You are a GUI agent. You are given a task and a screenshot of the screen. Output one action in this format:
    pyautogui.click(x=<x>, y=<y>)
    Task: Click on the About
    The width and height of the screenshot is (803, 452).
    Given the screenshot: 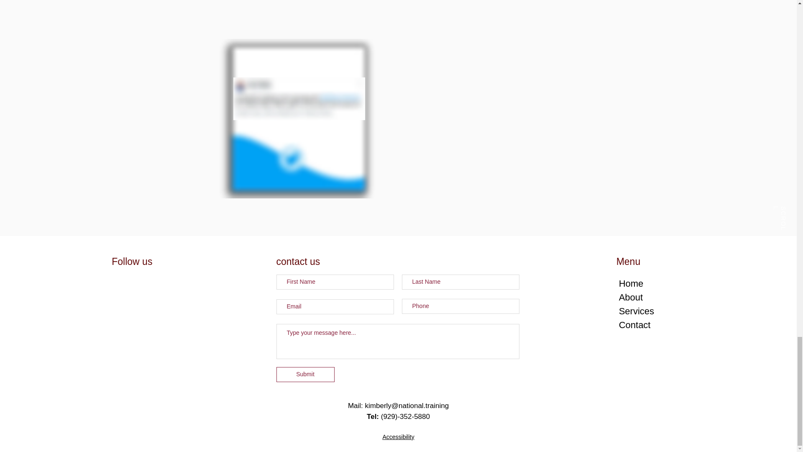 What is the action you would take?
    pyautogui.click(x=631, y=297)
    